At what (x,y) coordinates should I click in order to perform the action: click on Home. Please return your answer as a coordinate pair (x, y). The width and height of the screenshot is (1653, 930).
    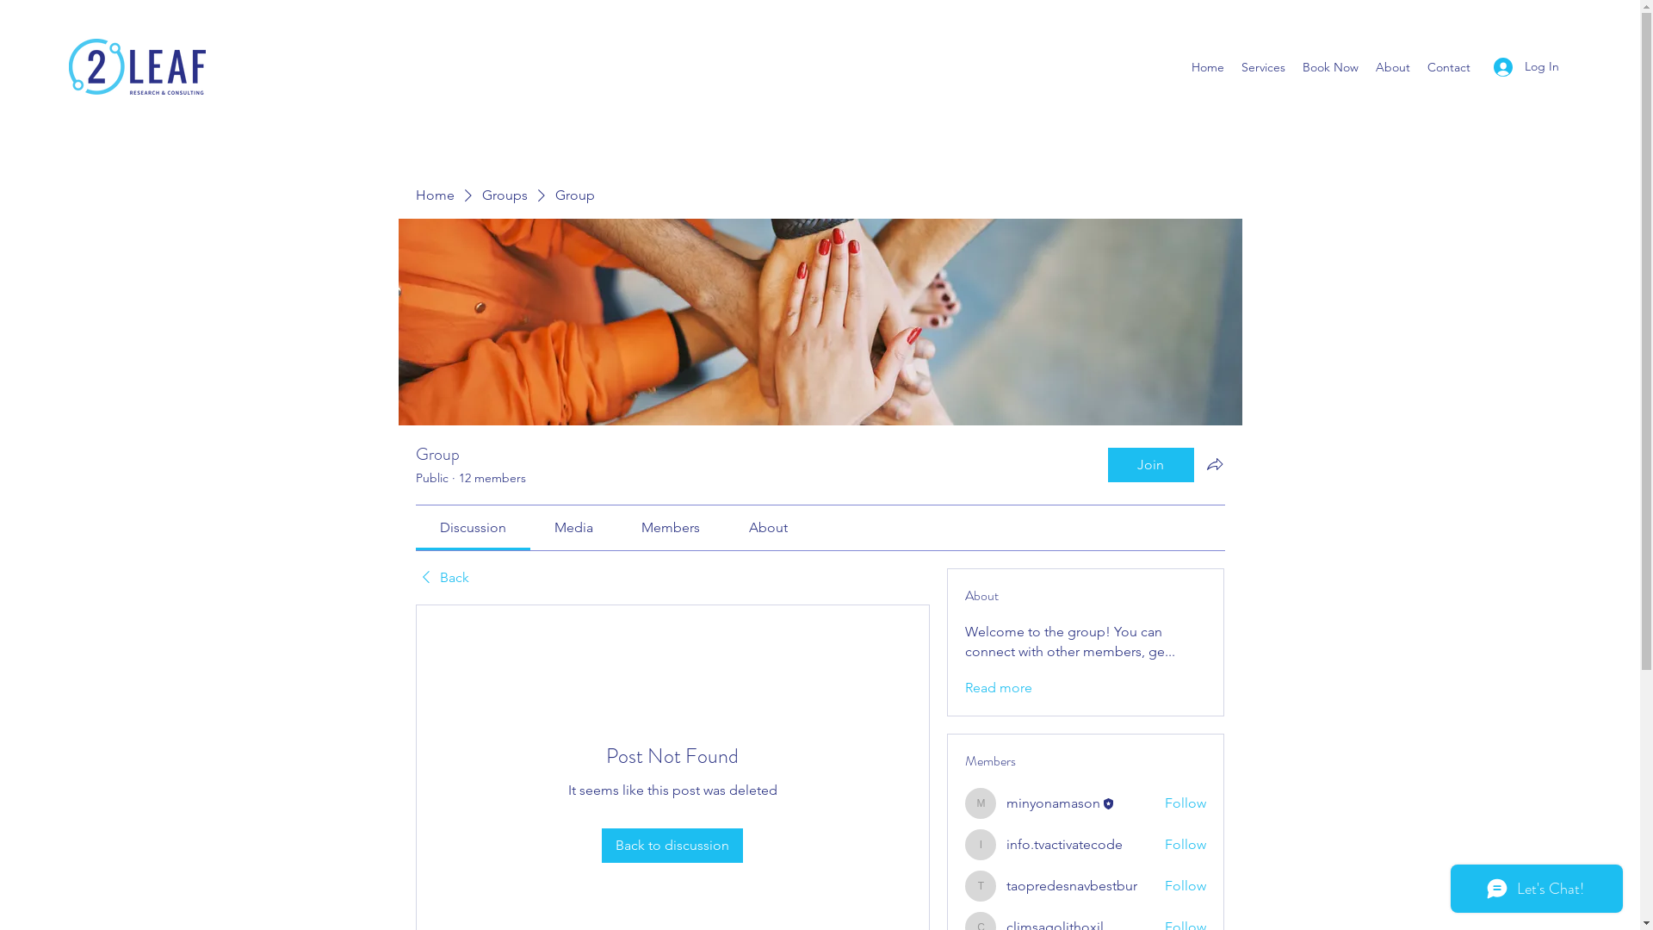
    Looking at the image, I should click on (434, 195).